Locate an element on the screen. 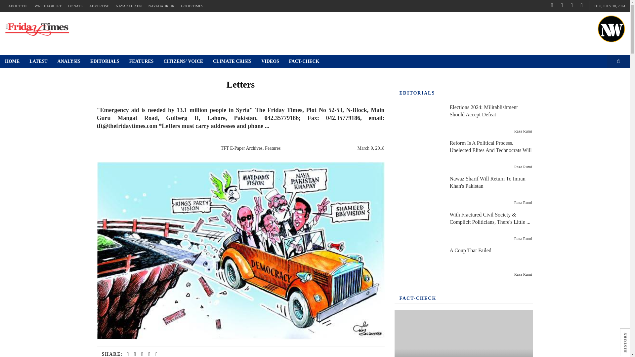  Fact Check: Will Govt Shutdown Social Media Apps on Ashura? is located at coordinates (464, 334).